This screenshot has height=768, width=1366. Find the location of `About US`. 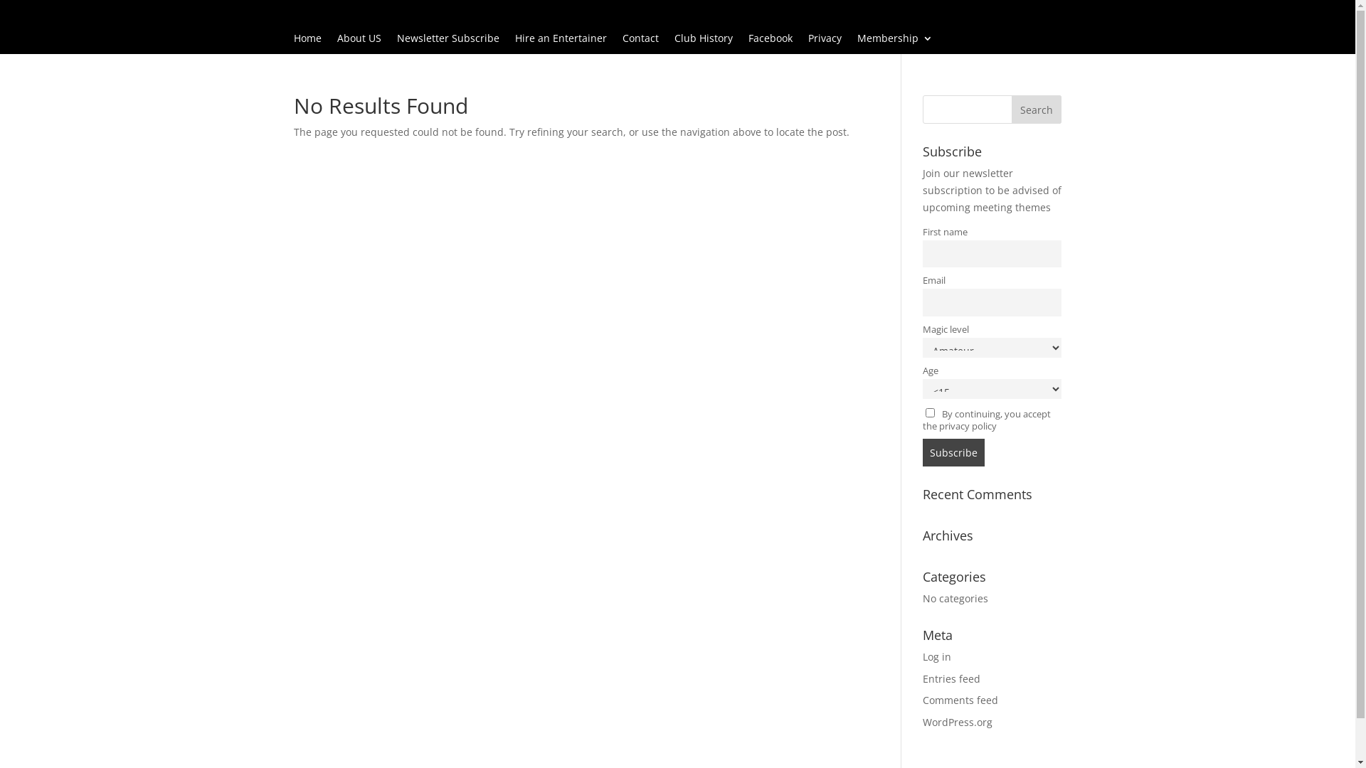

About US is located at coordinates (359, 41).